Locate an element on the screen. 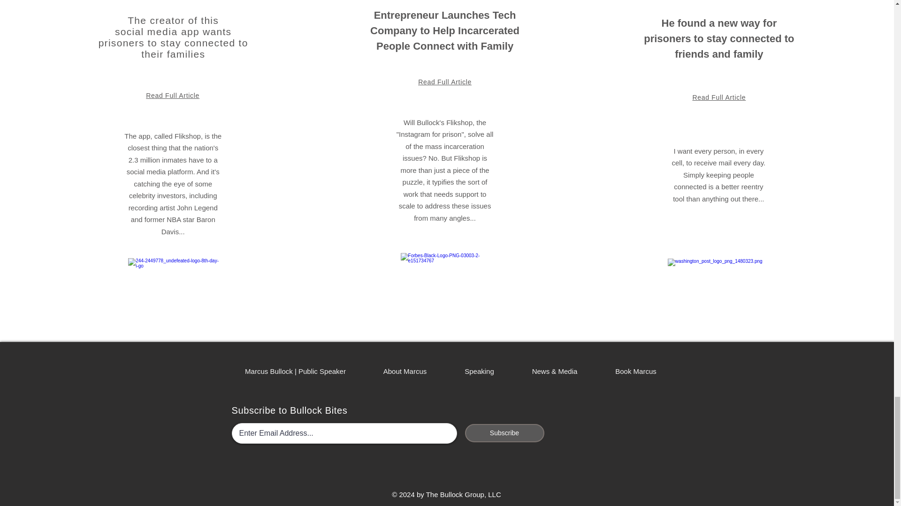 The height and width of the screenshot is (506, 901). Read Full Article is located at coordinates (719, 97).